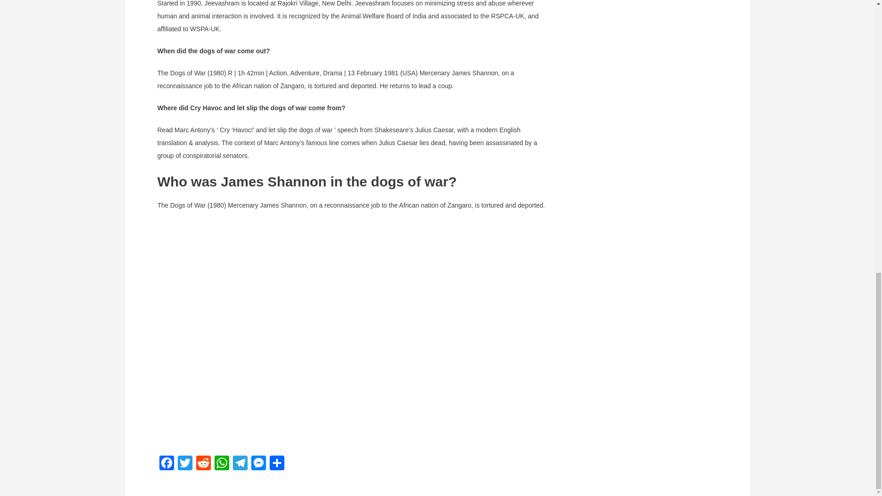  Describe the element at coordinates (166, 464) in the screenshot. I see `Facebook` at that location.